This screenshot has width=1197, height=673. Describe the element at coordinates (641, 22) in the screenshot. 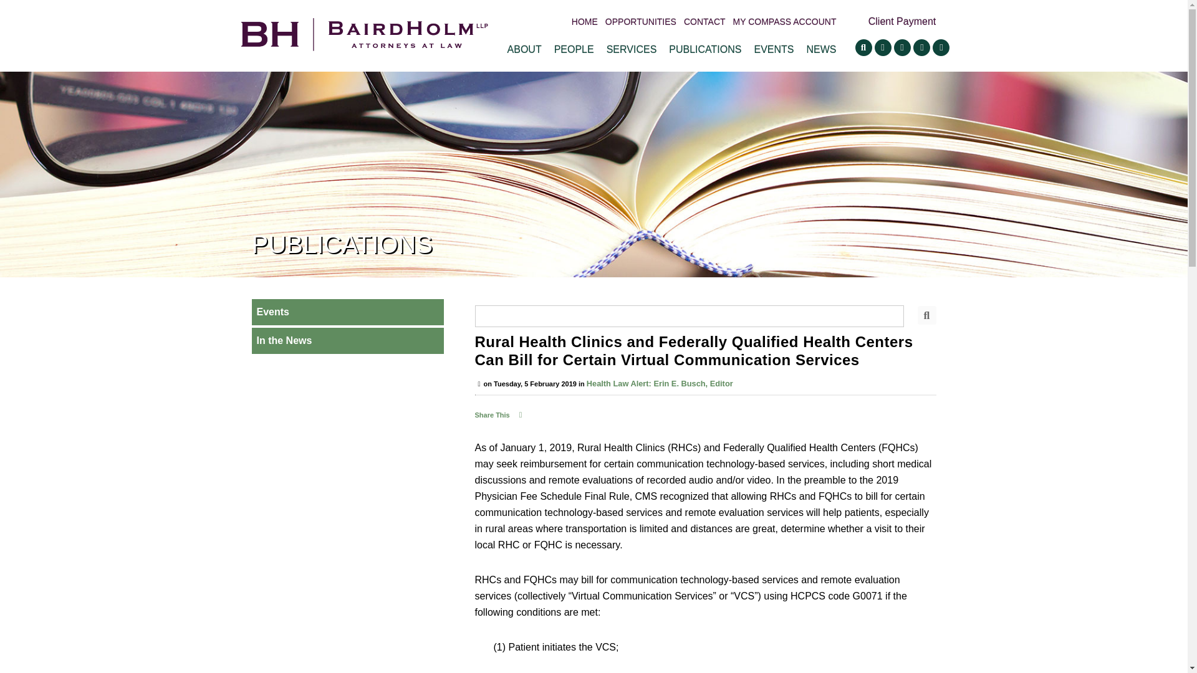

I see `OPPORTUNITIES` at that location.